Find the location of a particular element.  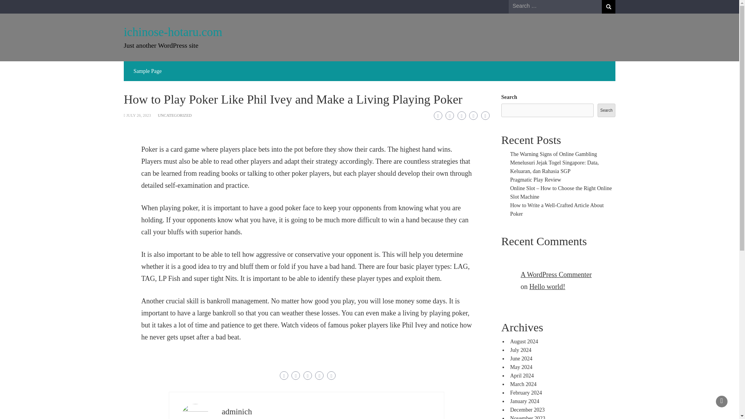

July 2024 is located at coordinates (521, 350).